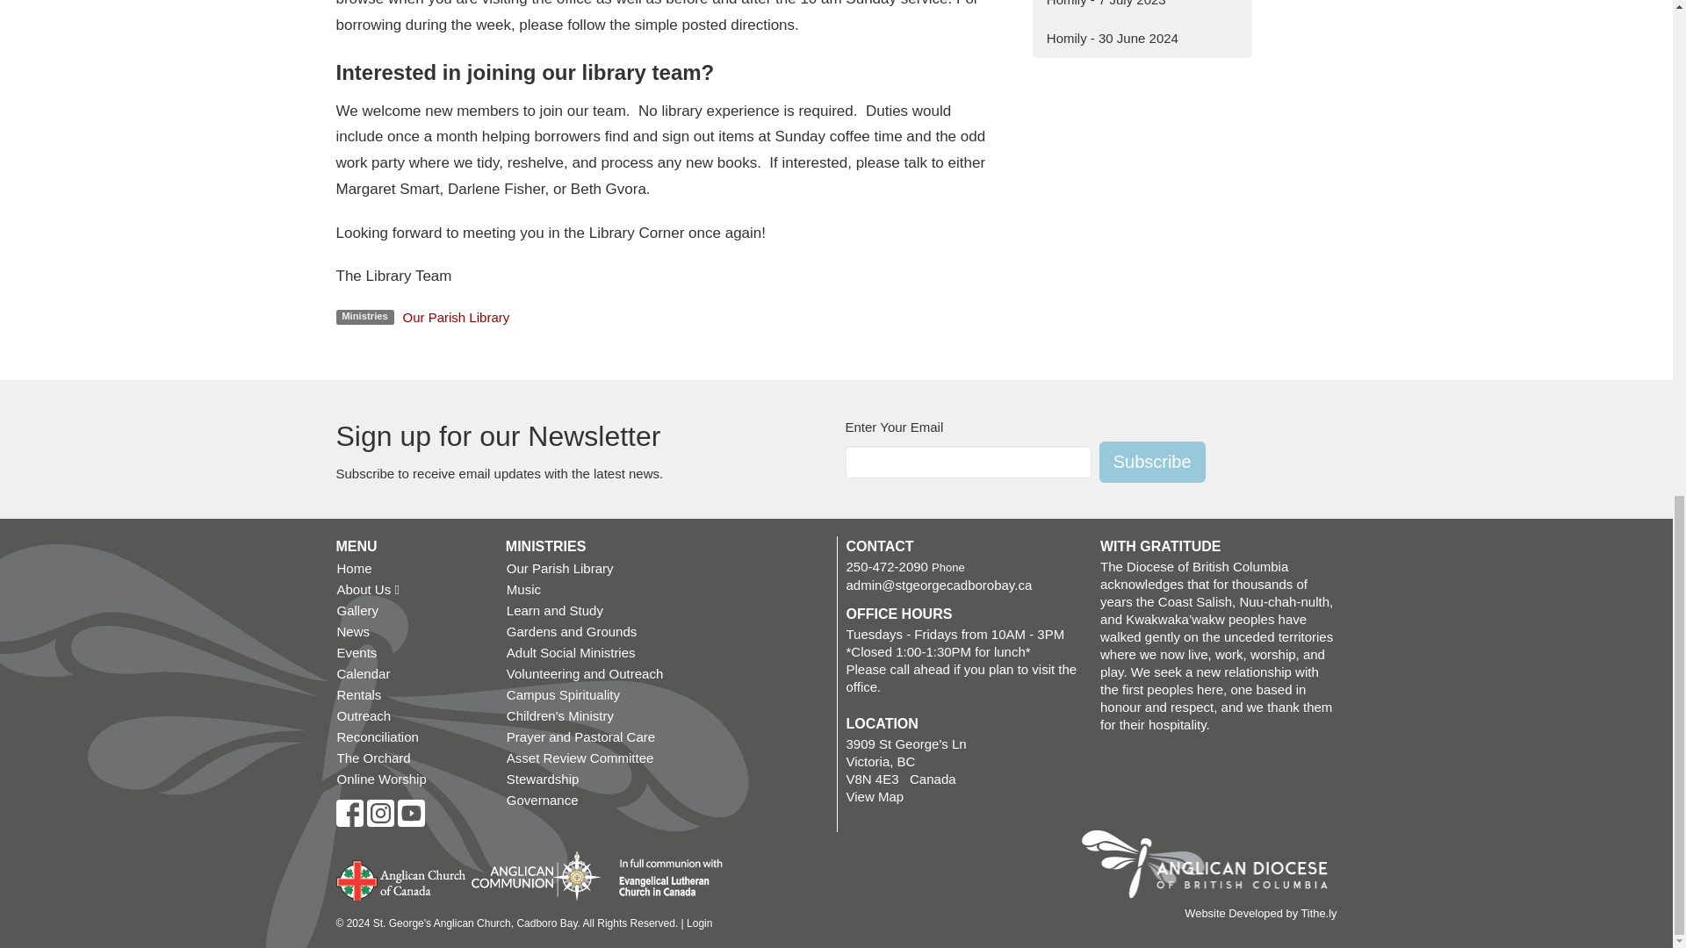  Describe the element at coordinates (349, 813) in the screenshot. I see `Facebook Icon` at that location.